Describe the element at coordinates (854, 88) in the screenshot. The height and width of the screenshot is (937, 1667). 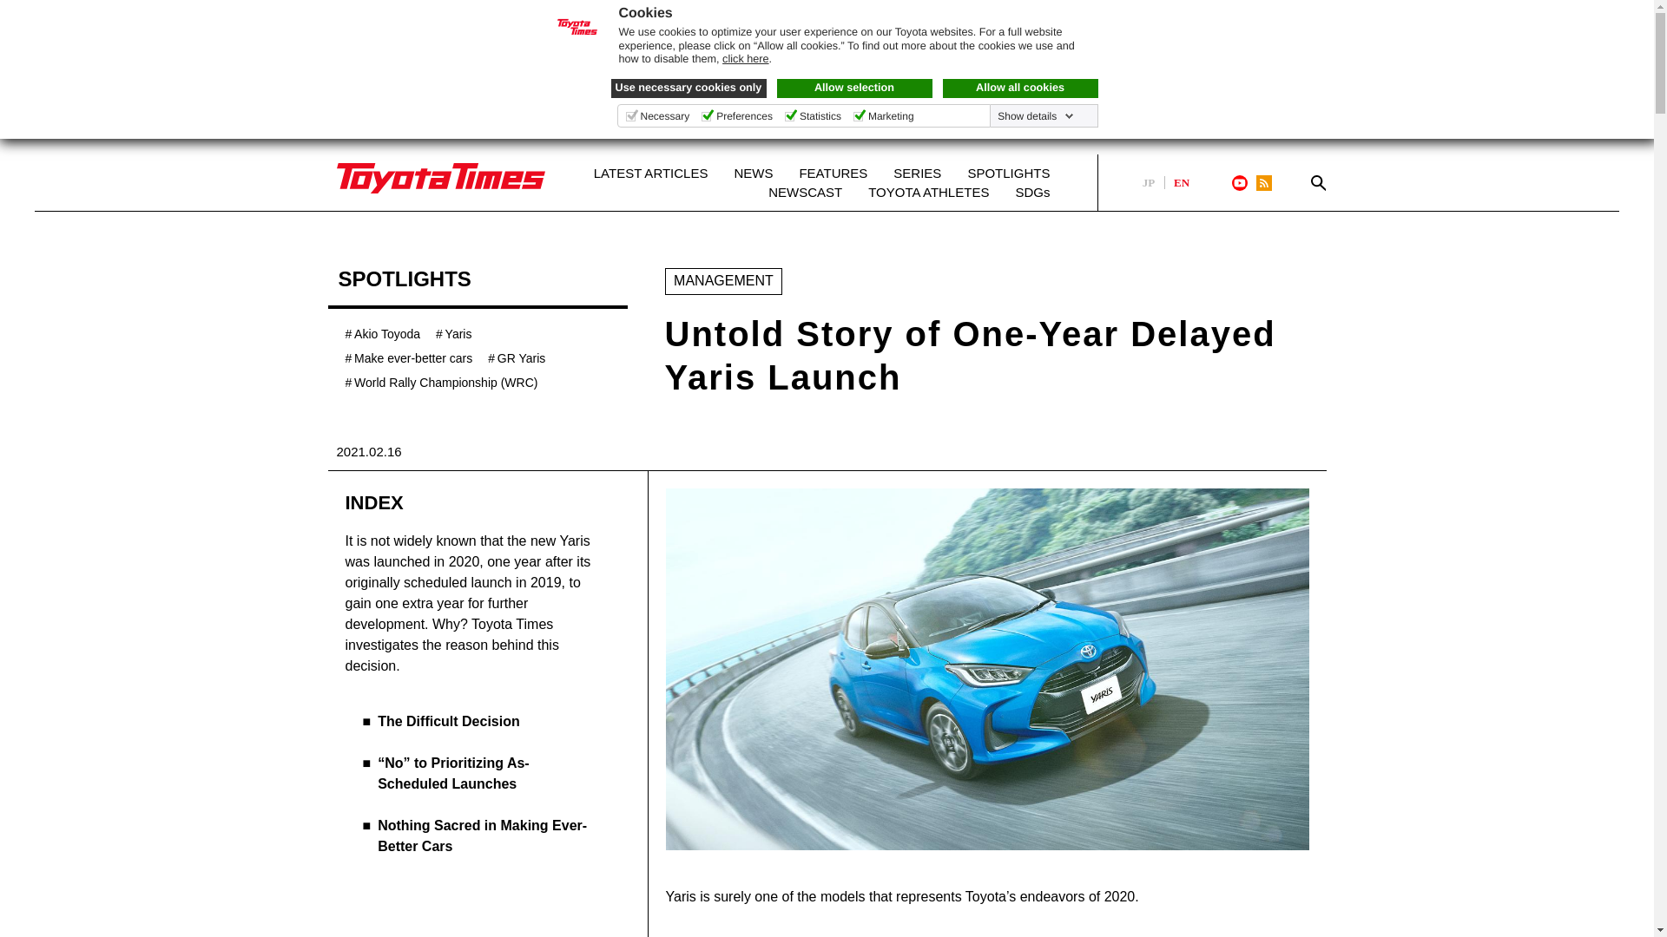
I see `Allow selection` at that location.